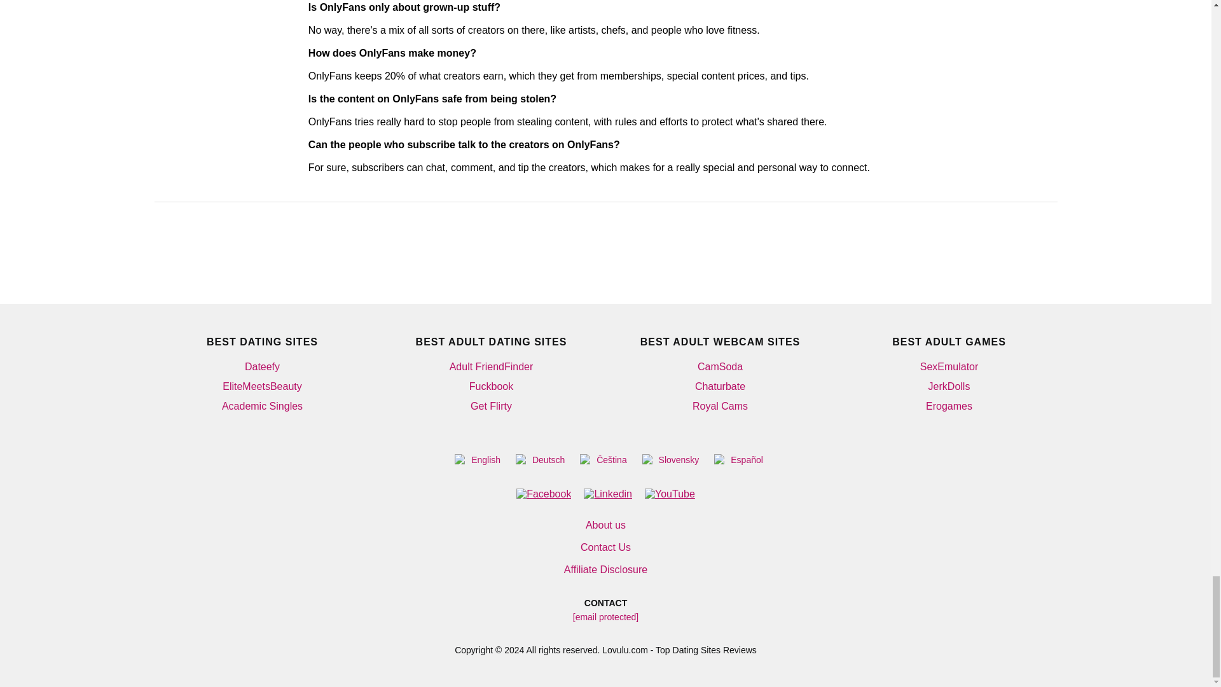  I want to click on Academic Singles, so click(262, 406).